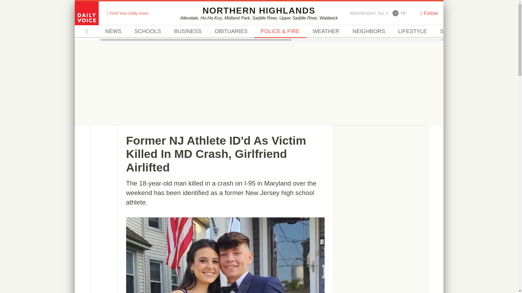 The image size is (522, 293). Describe the element at coordinates (369, 31) in the screenshot. I see `NEIGHBORS` at that location.